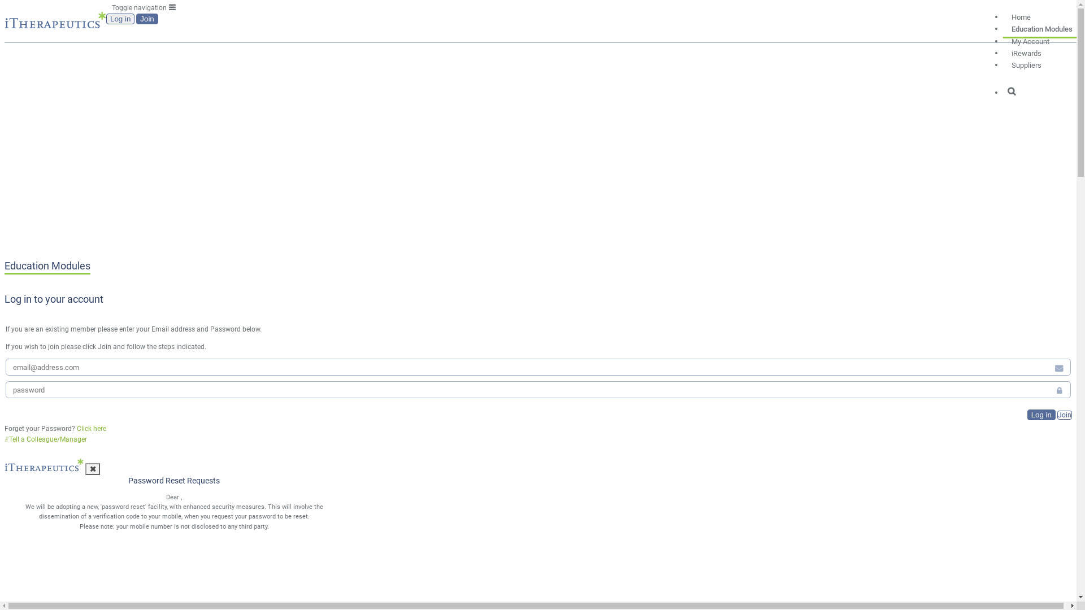 The image size is (1085, 610). What do you see at coordinates (1042, 27) in the screenshot?
I see `Education Modules` at bounding box center [1042, 27].